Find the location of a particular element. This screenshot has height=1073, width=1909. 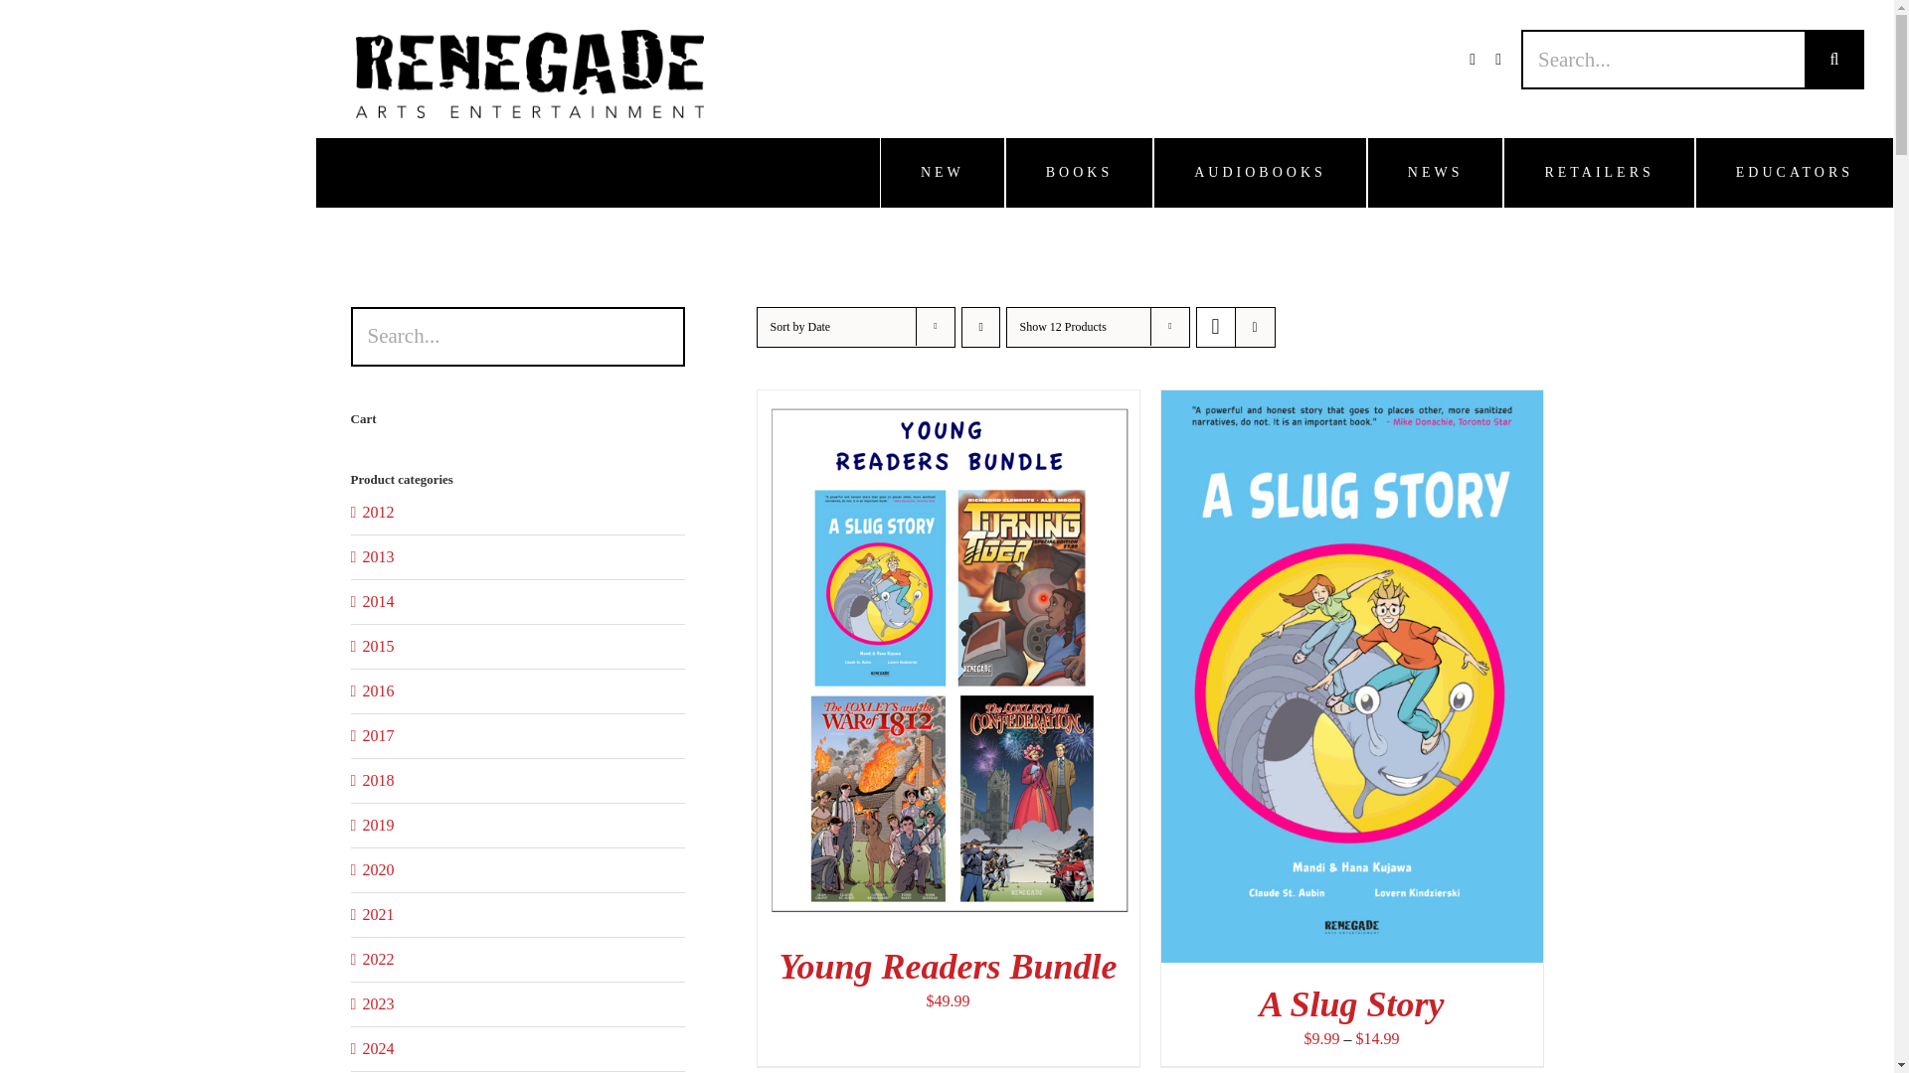

AUDIOBOOKS is located at coordinates (1259, 173).